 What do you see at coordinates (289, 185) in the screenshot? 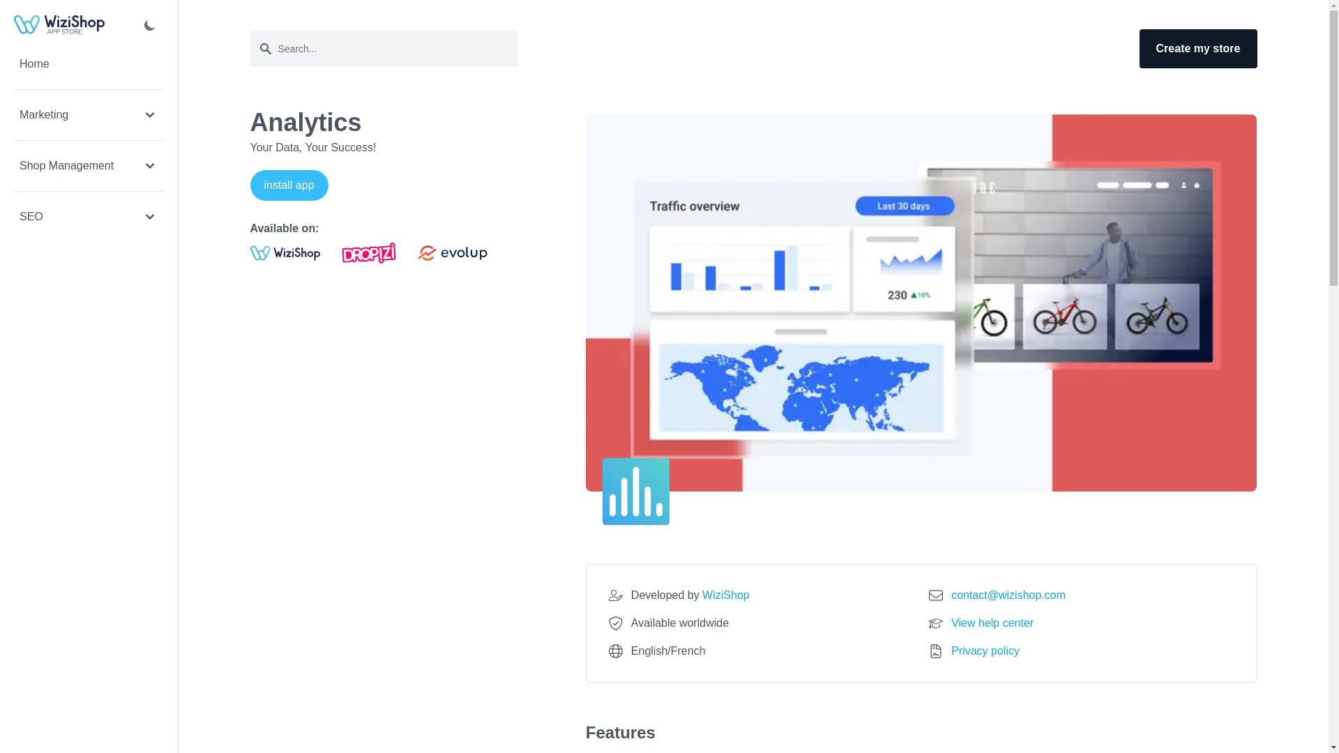
I see `install app` at bounding box center [289, 185].